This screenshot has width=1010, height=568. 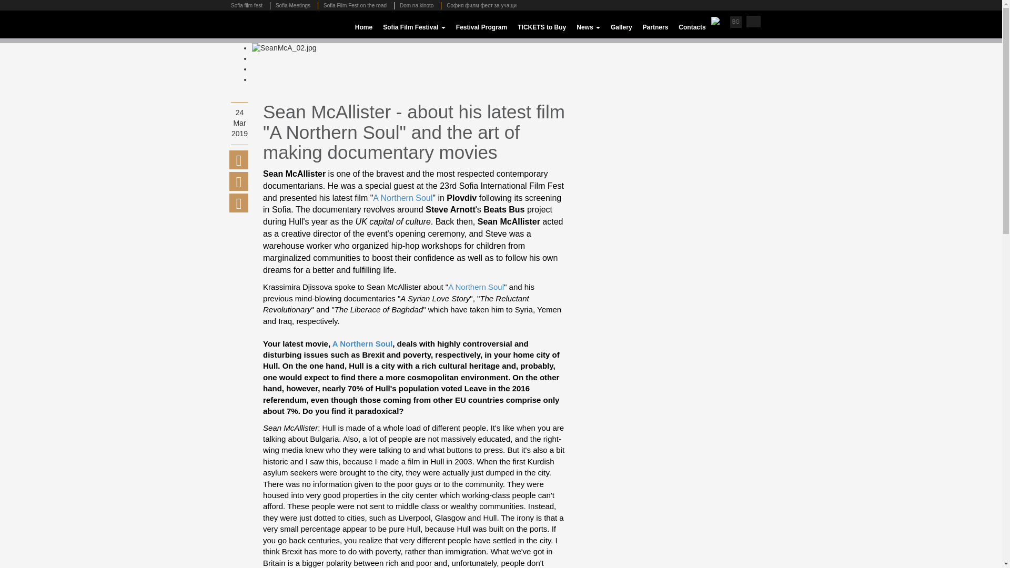 I want to click on A Northern Soul, so click(x=402, y=198).